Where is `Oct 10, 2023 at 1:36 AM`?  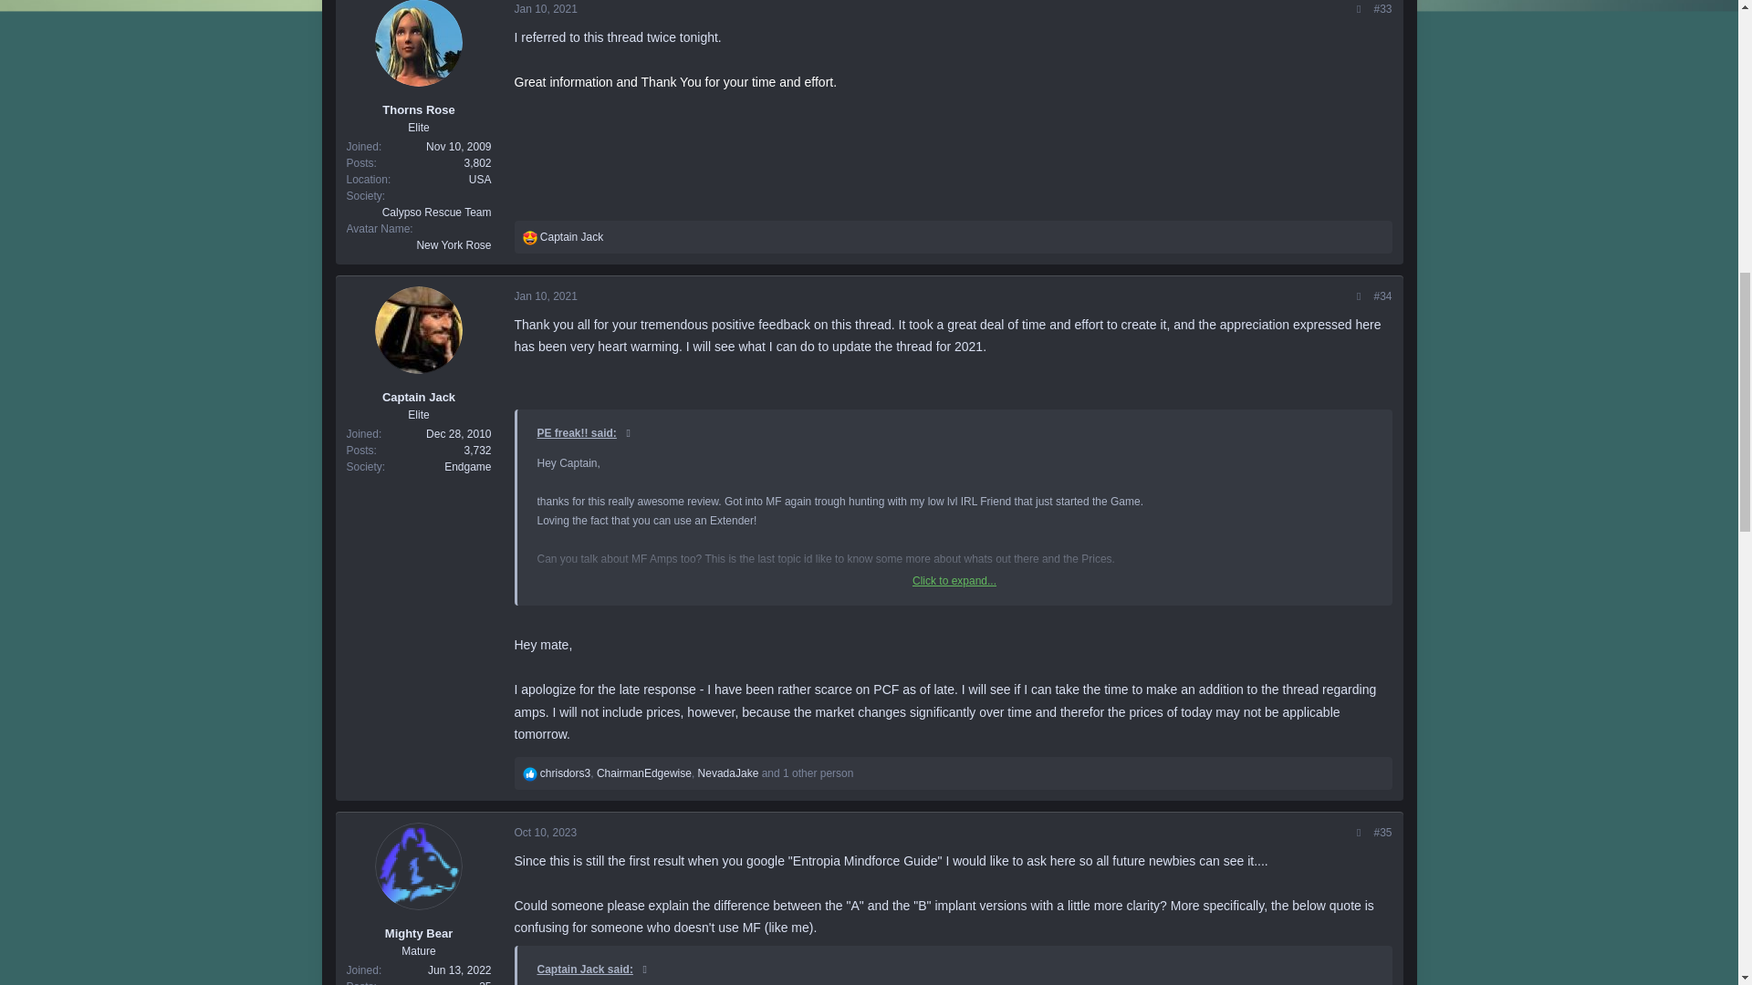 Oct 10, 2023 at 1:36 AM is located at coordinates (546, 833).